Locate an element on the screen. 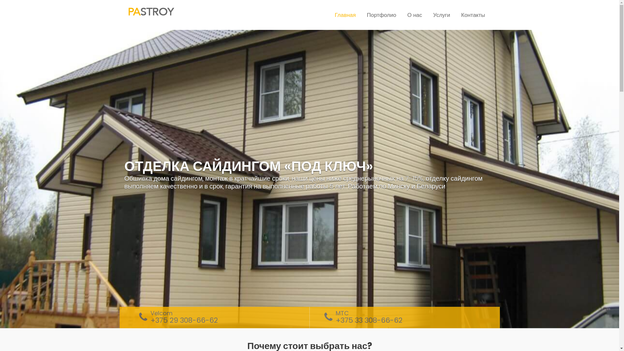 This screenshot has height=351, width=624. Pastroy.by is located at coordinates (150, 12).